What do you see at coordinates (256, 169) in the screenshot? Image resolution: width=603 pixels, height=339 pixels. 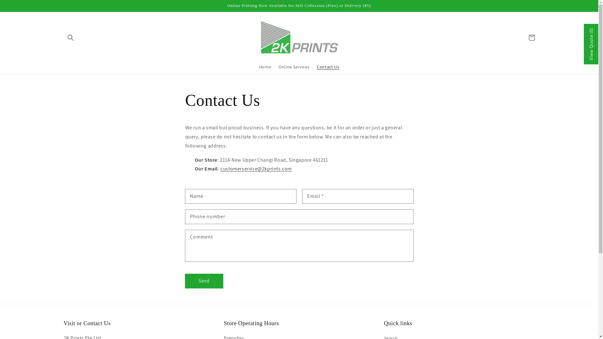 I see `customerservice@2kprints.com` at bounding box center [256, 169].